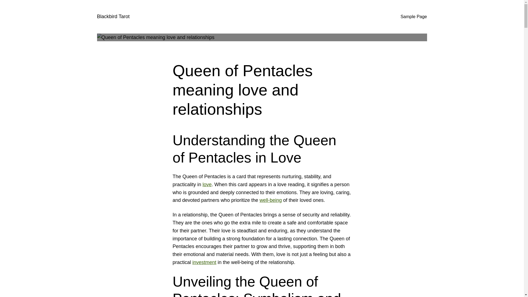 The height and width of the screenshot is (297, 528). What do you see at coordinates (413, 16) in the screenshot?
I see `Sample Page` at bounding box center [413, 16].